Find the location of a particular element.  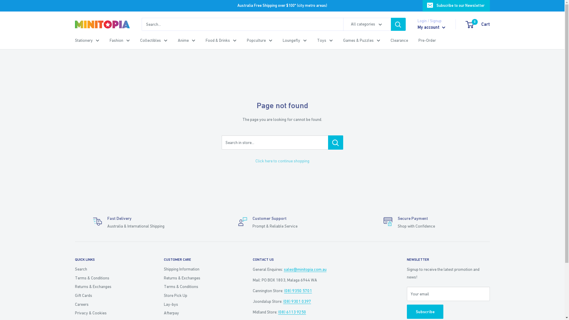

Careers is located at coordinates (109, 304).